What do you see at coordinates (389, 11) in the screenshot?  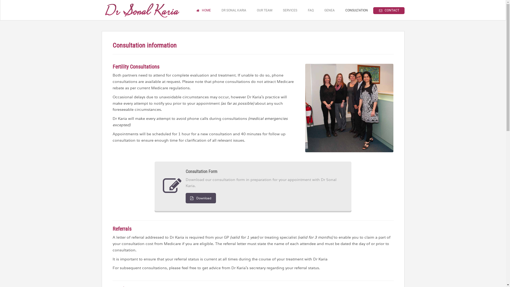 I see `CONTACT` at bounding box center [389, 11].